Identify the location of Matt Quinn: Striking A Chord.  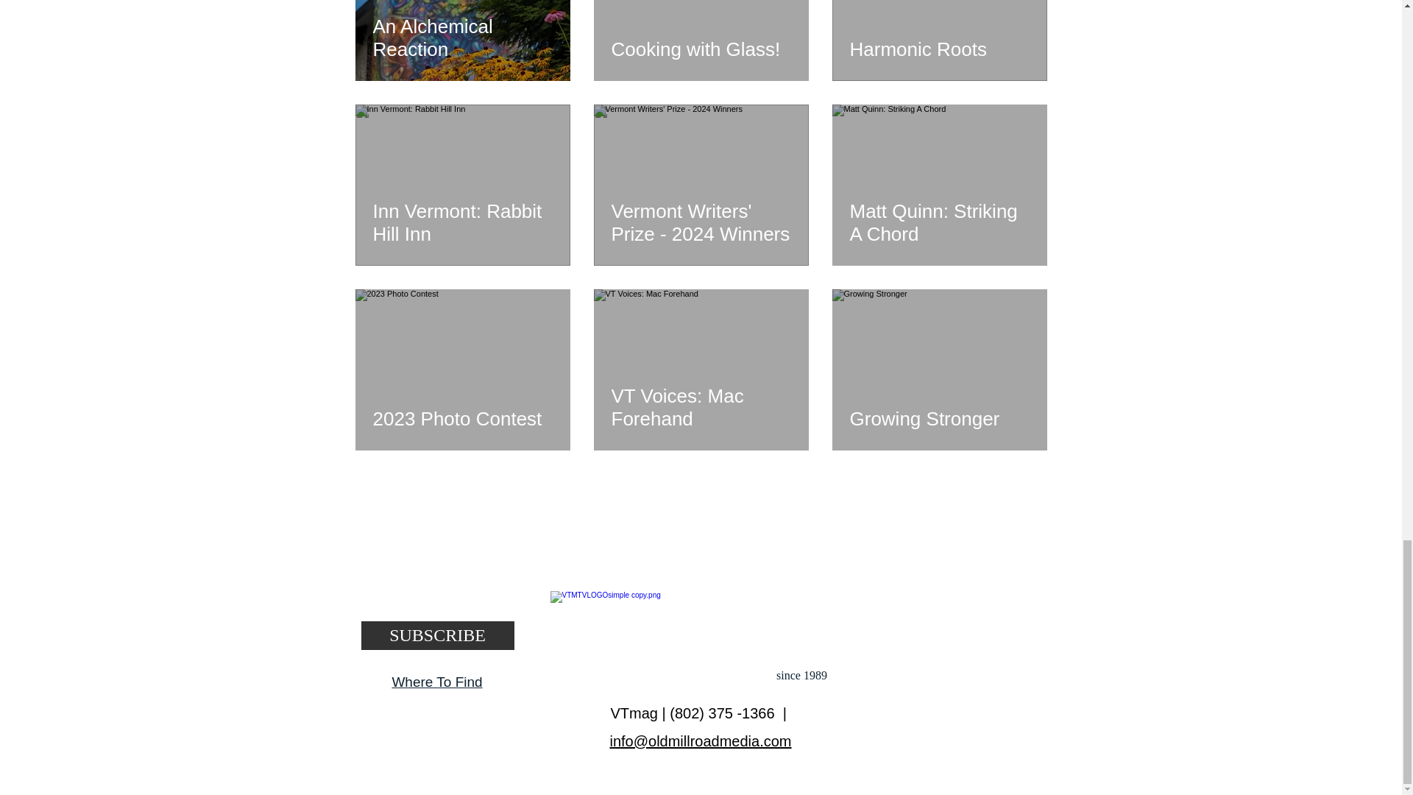
(938, 222).